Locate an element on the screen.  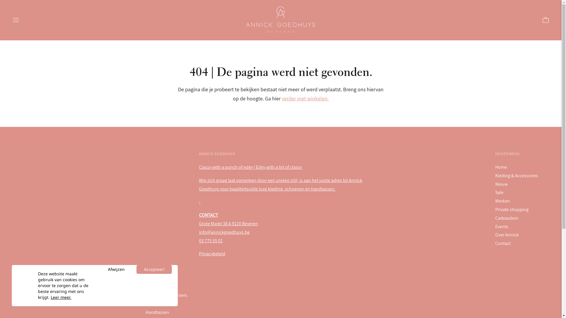
Handtassen is located at coordinates (157, 312).